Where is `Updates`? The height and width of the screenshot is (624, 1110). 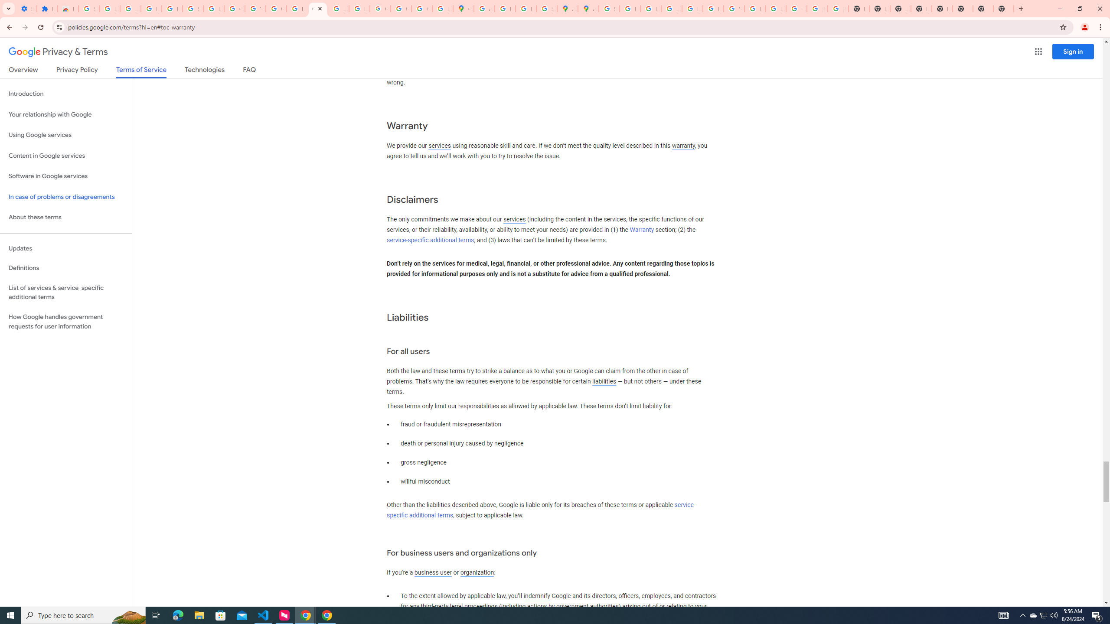 Updates is located at coordinates (66, 249).